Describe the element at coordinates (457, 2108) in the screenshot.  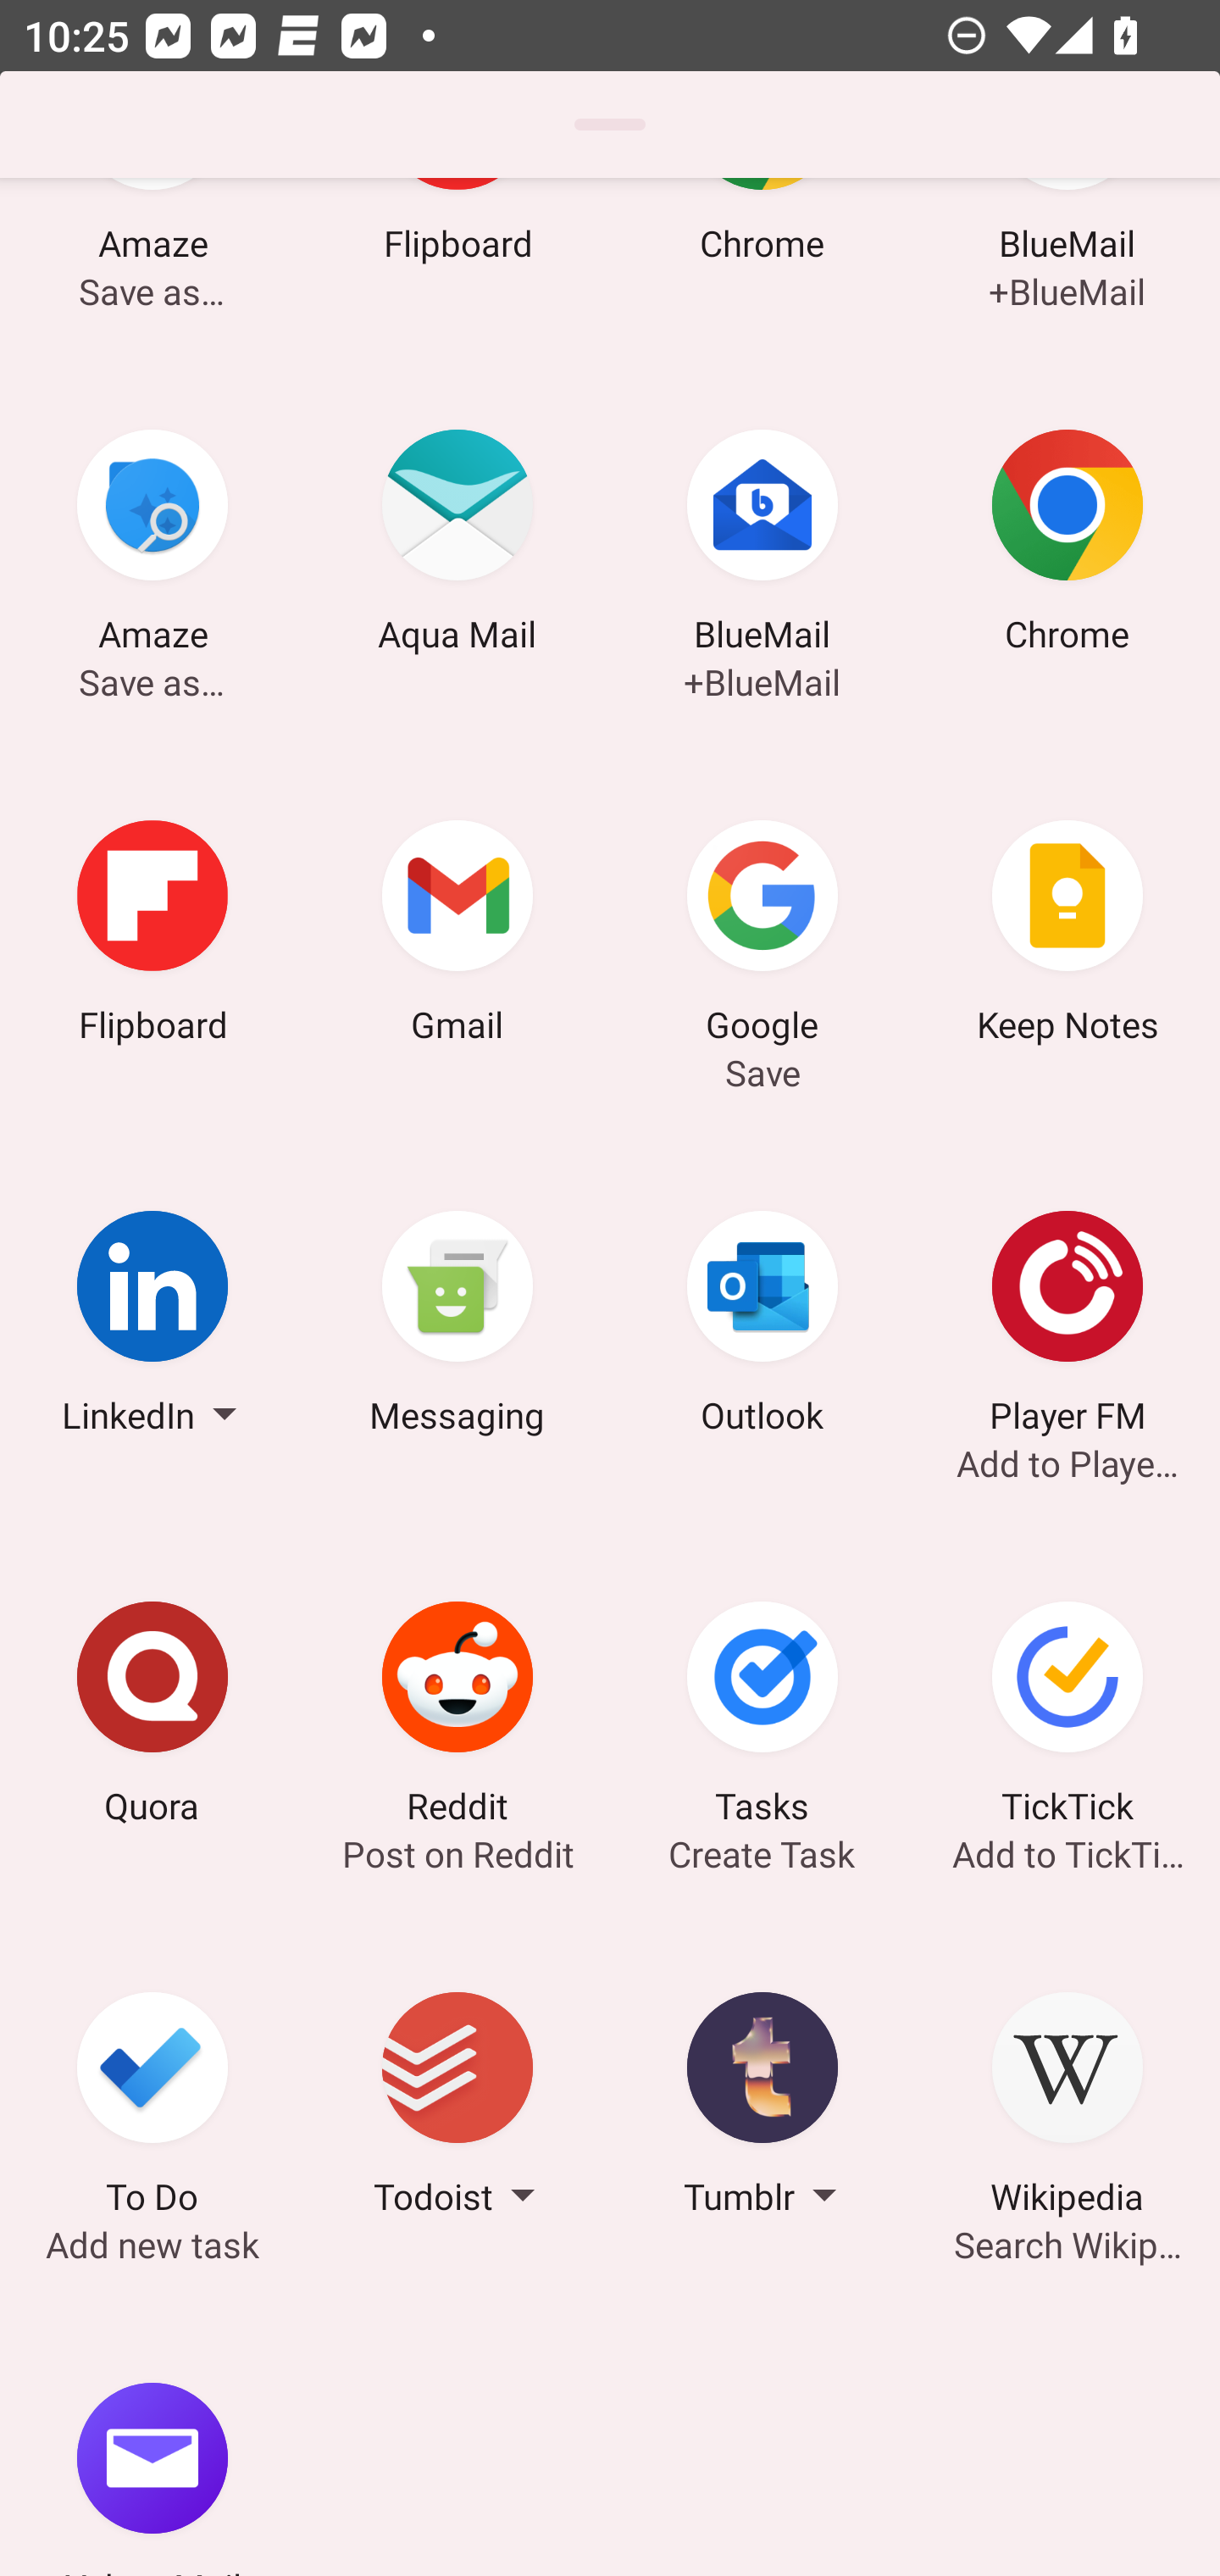
I see `Todoist` at that location.